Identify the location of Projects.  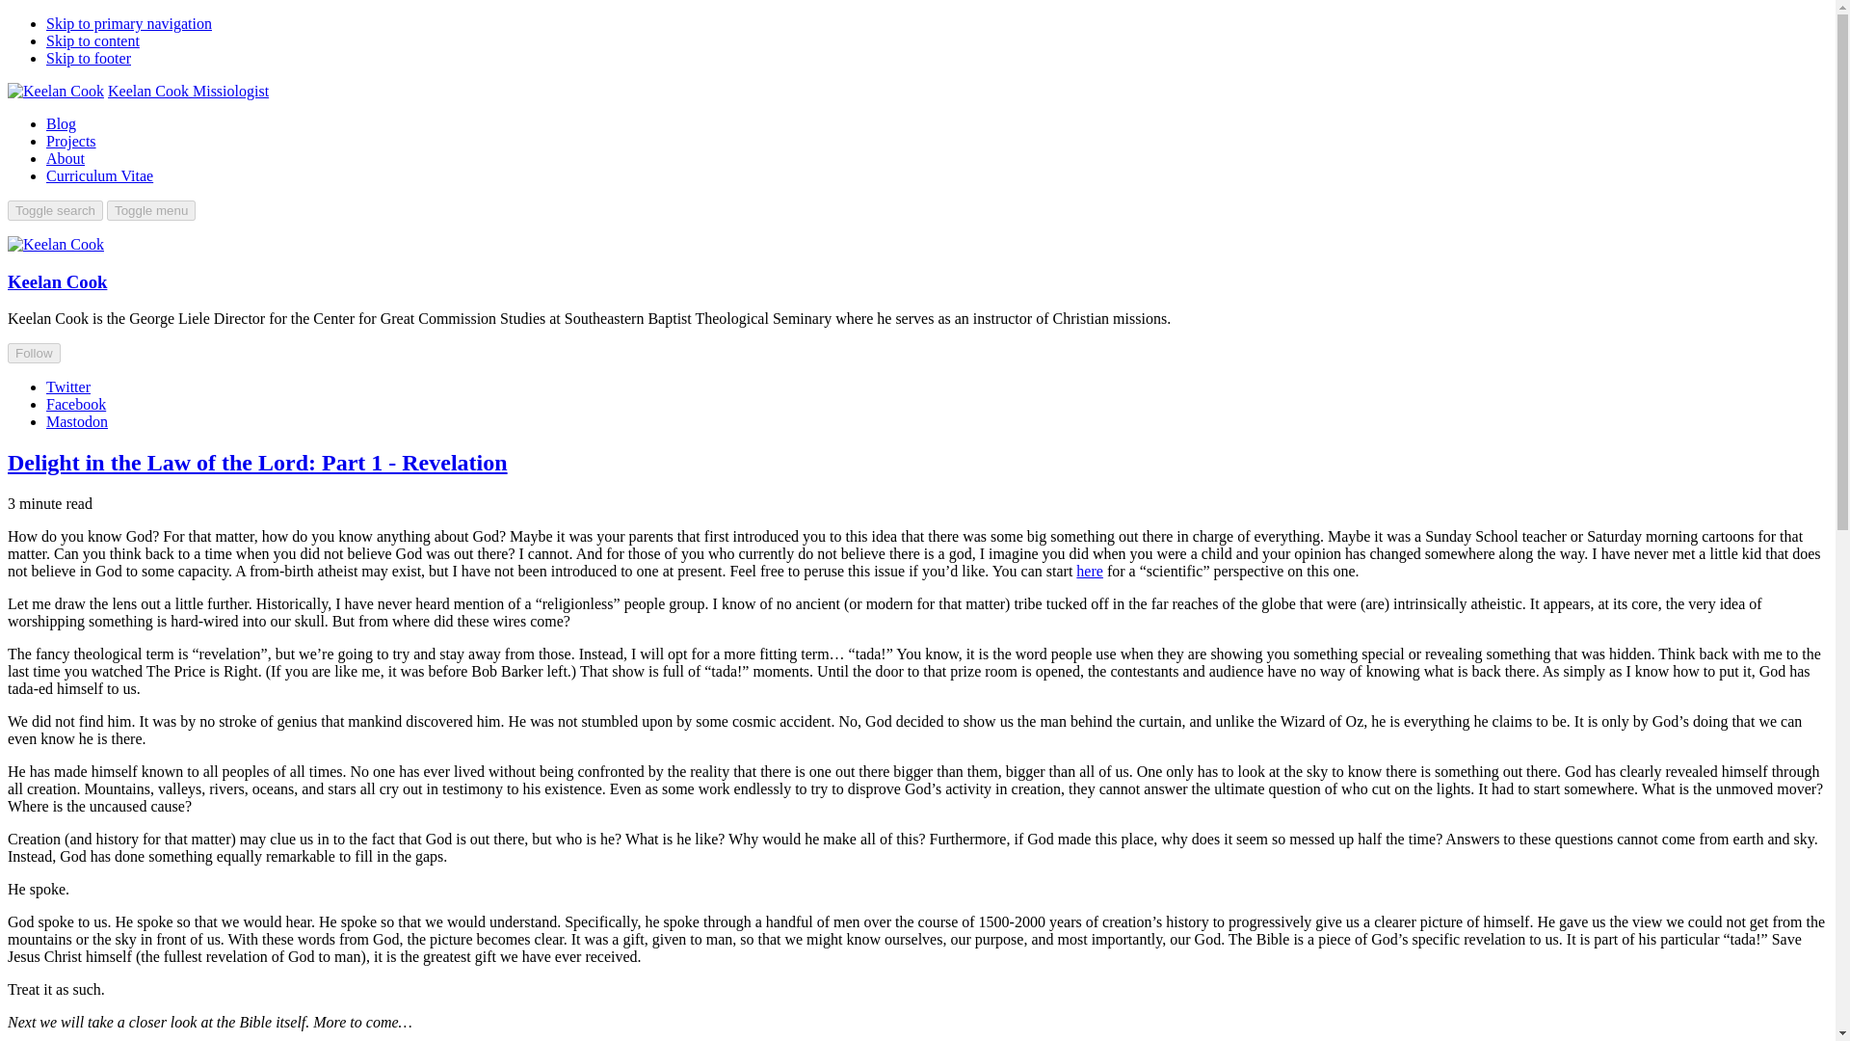
(71, 141).